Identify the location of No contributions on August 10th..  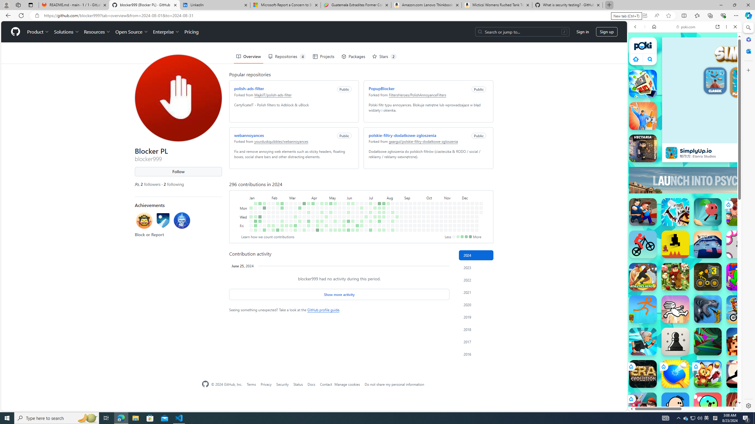
(388, 230).